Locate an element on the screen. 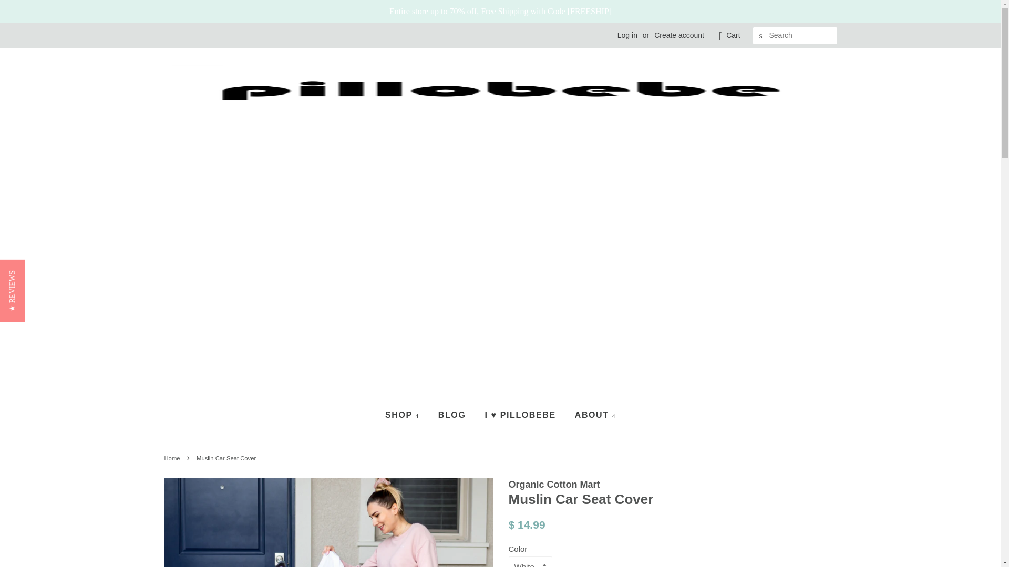  Back to the frontpage is located at coordinates (173, 458).